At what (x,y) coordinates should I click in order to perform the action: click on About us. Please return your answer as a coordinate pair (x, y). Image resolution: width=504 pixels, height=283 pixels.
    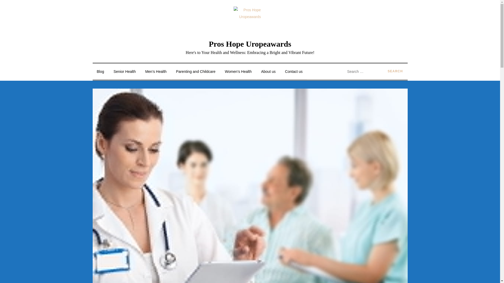
    Looking at the image, I should click on (268, 72).